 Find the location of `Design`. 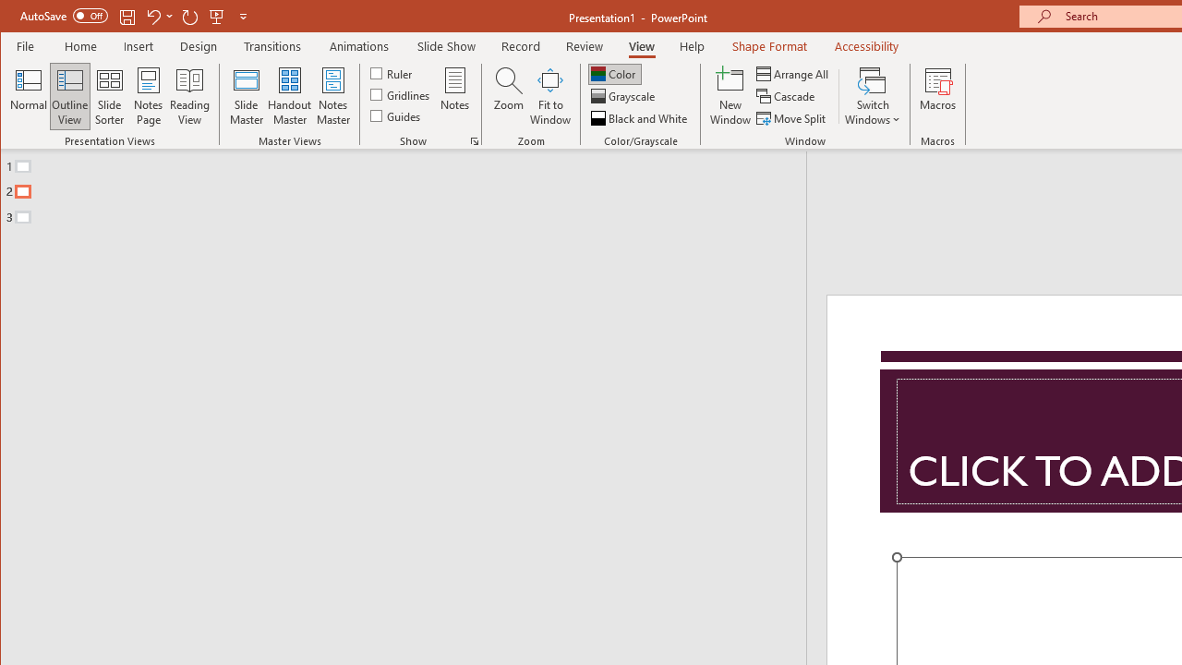

Design is located at coordinates (199, 46).